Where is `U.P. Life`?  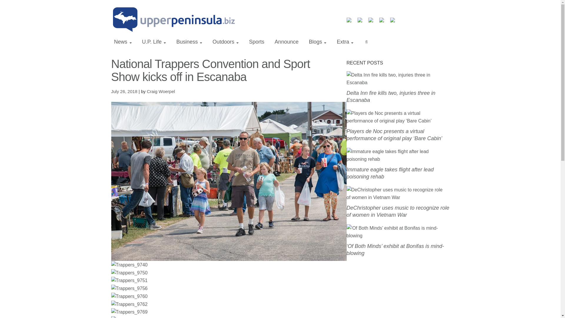 U.P. Life is located at coordinates (154, 42).